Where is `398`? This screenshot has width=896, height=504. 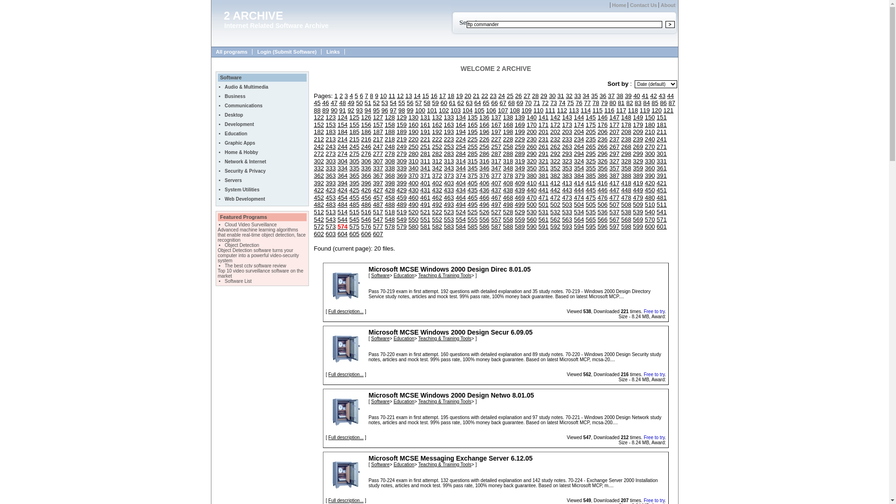 398 is located at coordinates (390, 183).